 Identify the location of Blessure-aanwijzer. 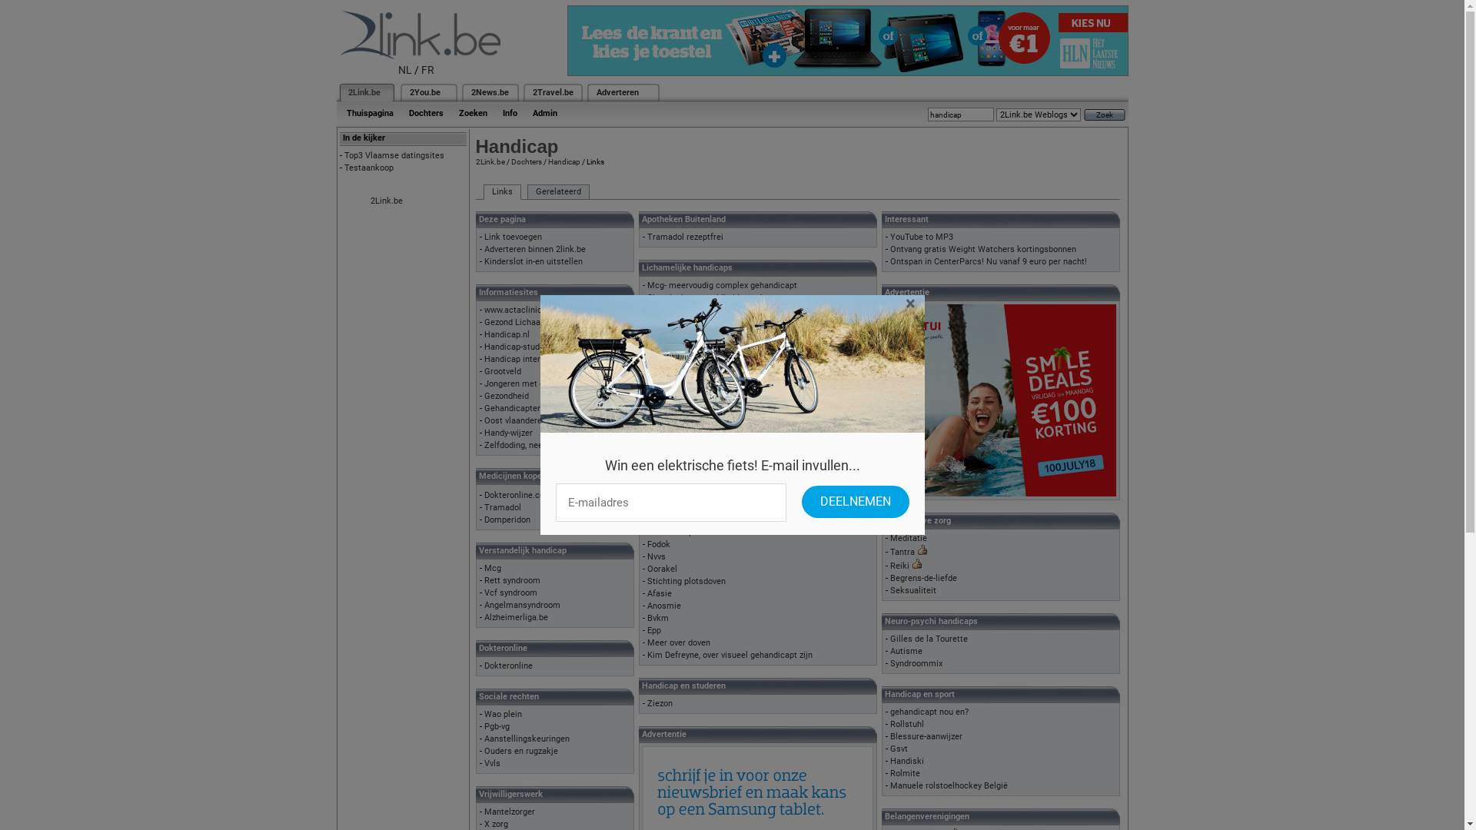
(926, 736).